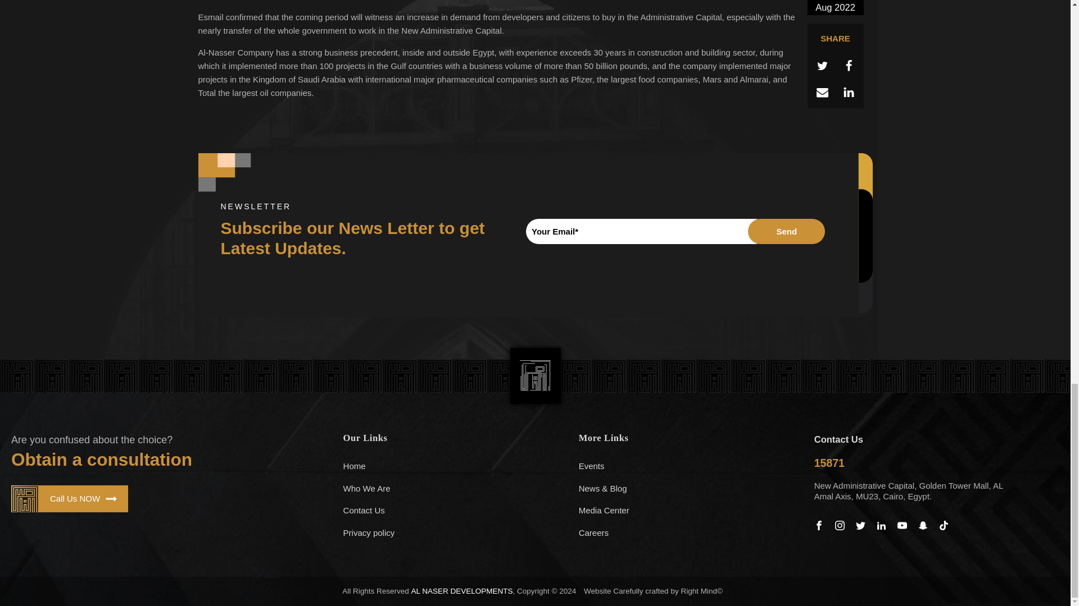  What do you see at coordinates (450, 532) in the screenshot?
I see `Privacy policy` at bounding box center [450, 532].